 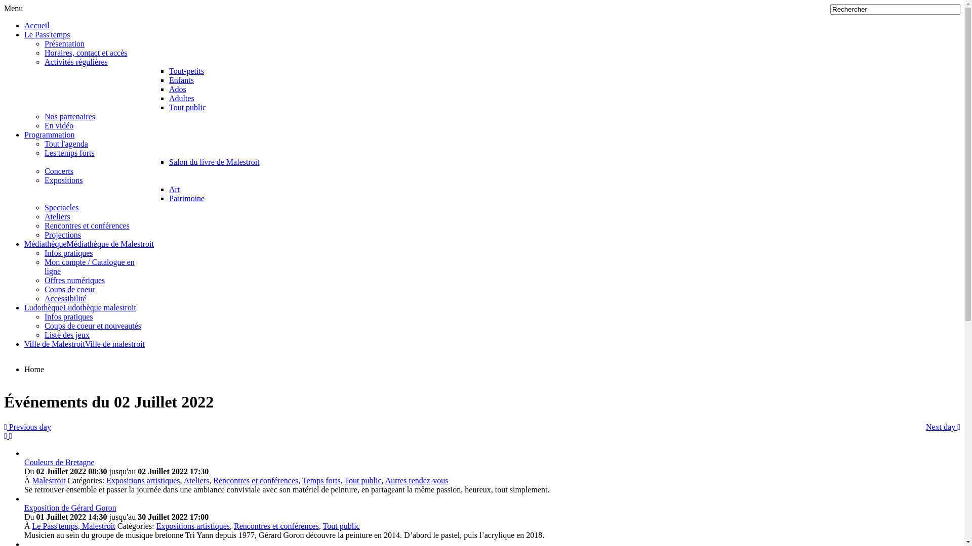 What do you see at coordinates (182, 98) in the screenshot?
I see `Adultes` at bounding box center [182, 98].